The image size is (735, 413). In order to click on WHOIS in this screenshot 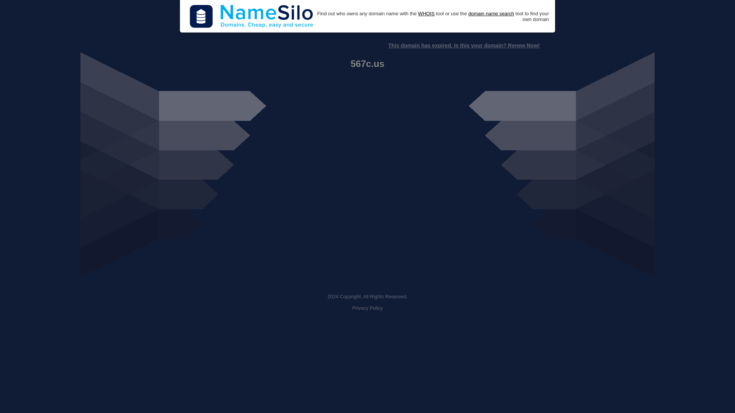, I will do `click(426, 14)`.